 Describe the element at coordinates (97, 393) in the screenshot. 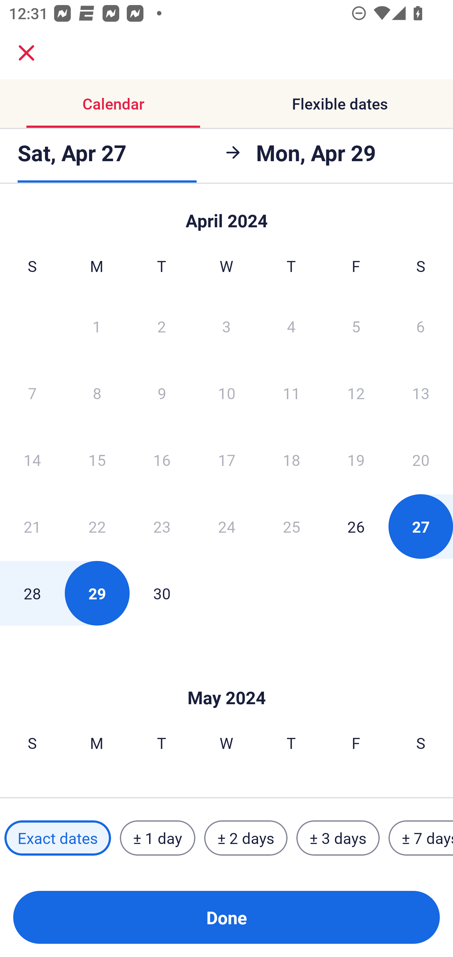

I see `8 Monday, April 8, 2024` at that location.